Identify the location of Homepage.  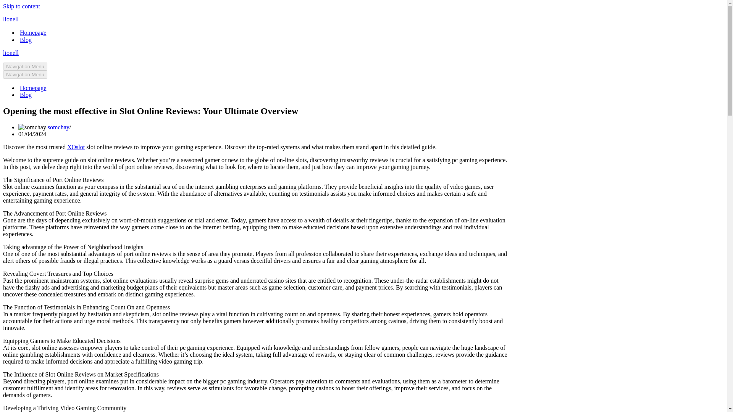
(33, 32).